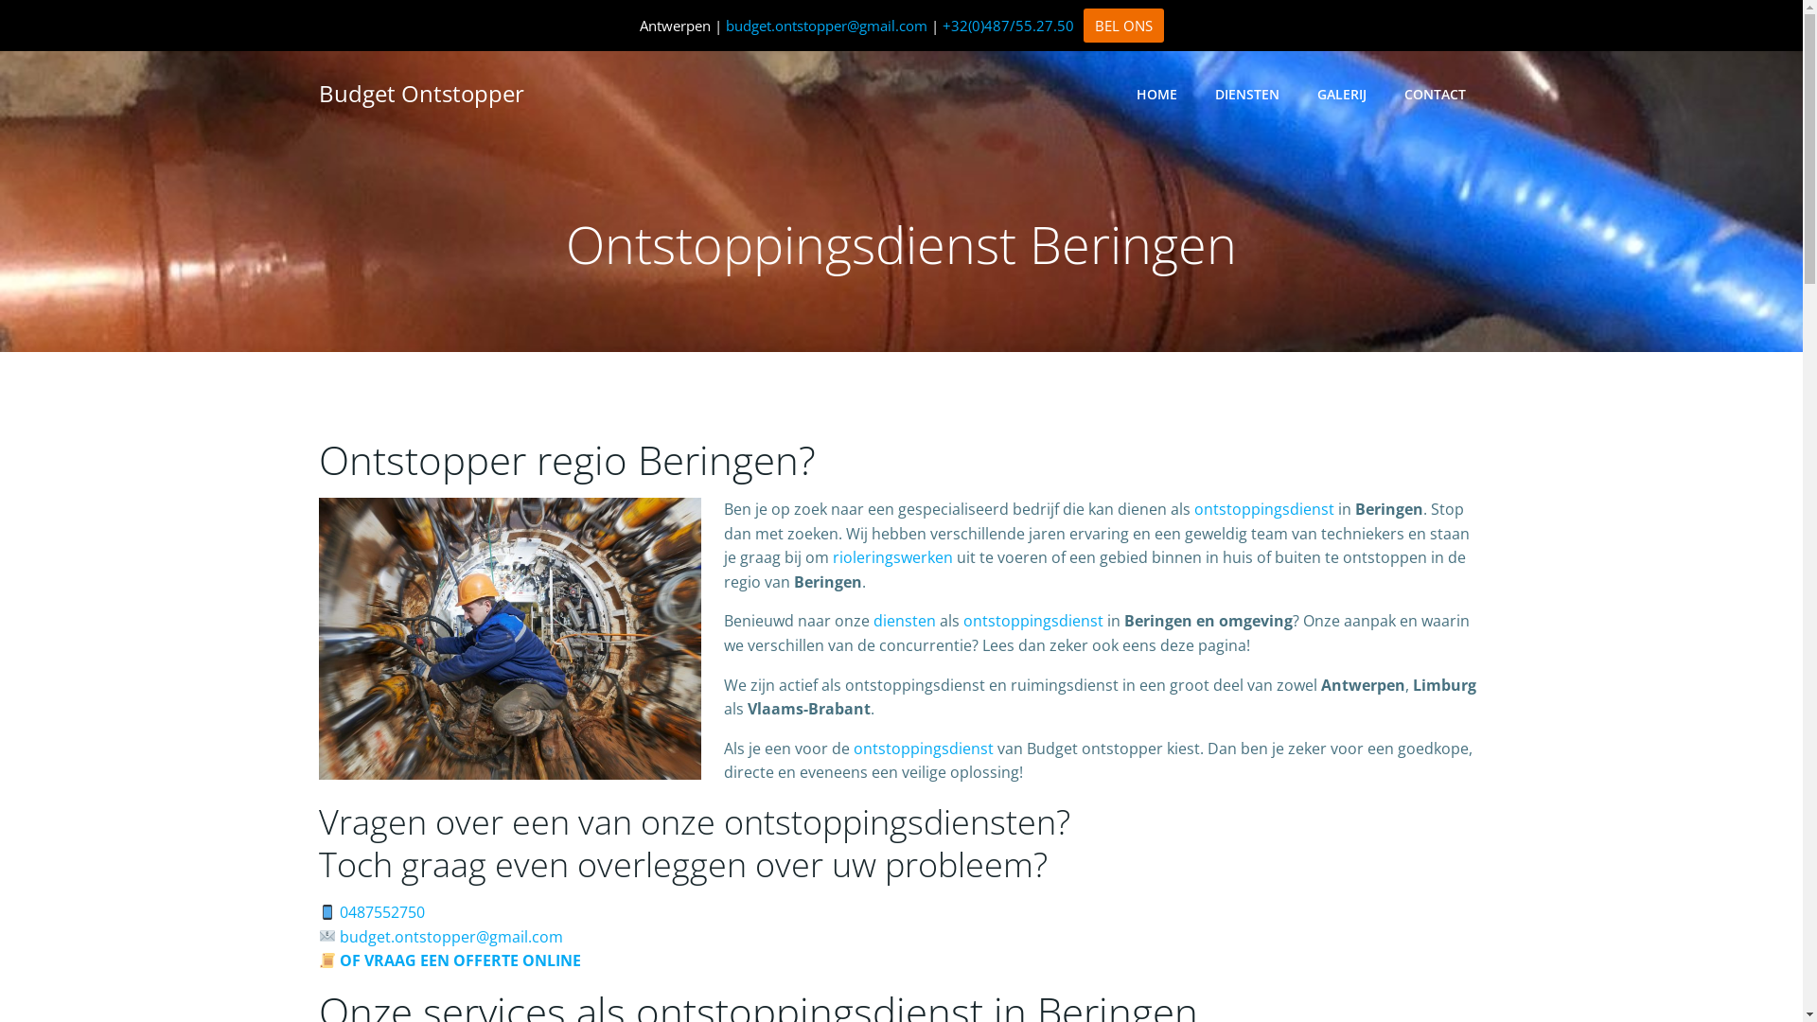  Describe the element at coordinates (1247, 93) in the screenshot. I see `DIENSTEN` at that location.